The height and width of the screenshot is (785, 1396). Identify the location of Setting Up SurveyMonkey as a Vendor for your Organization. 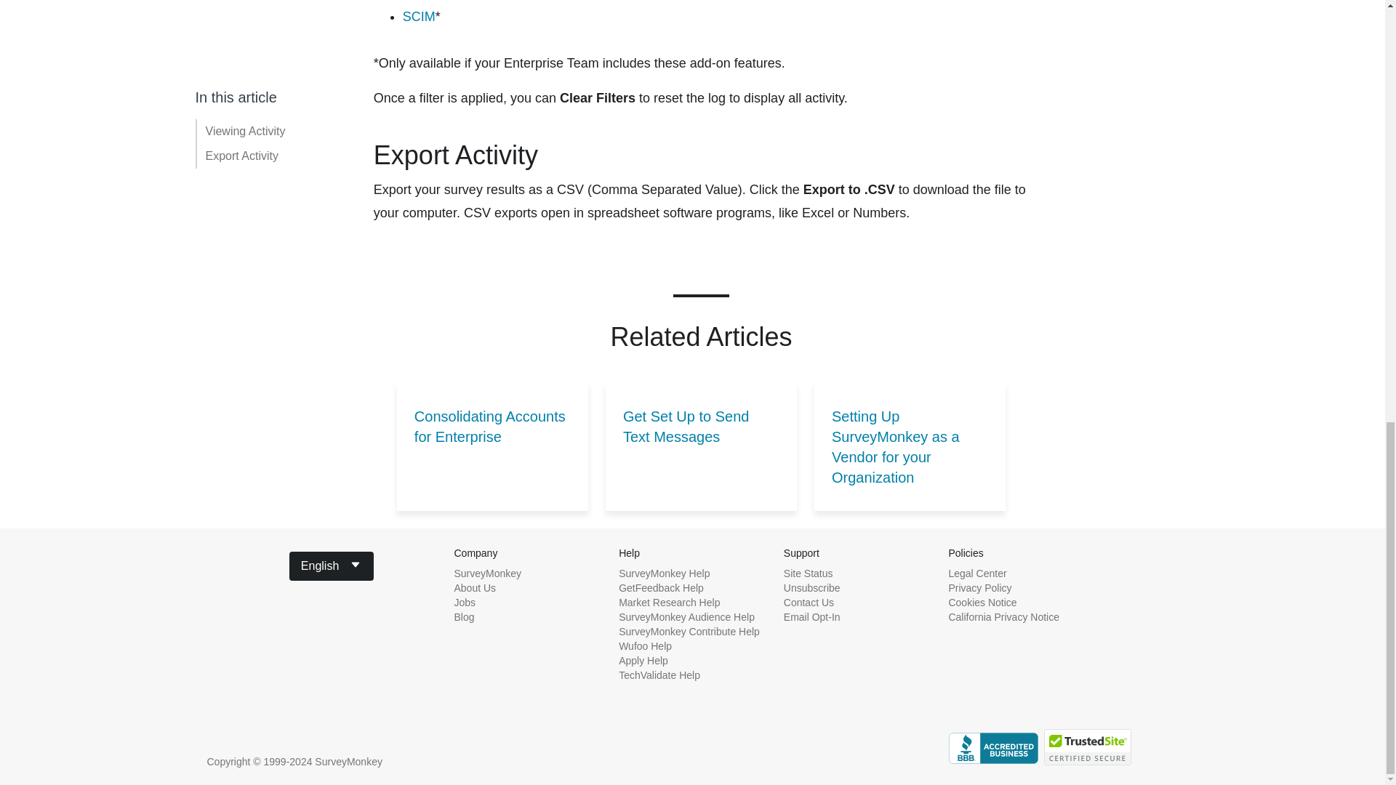
(909, 447).